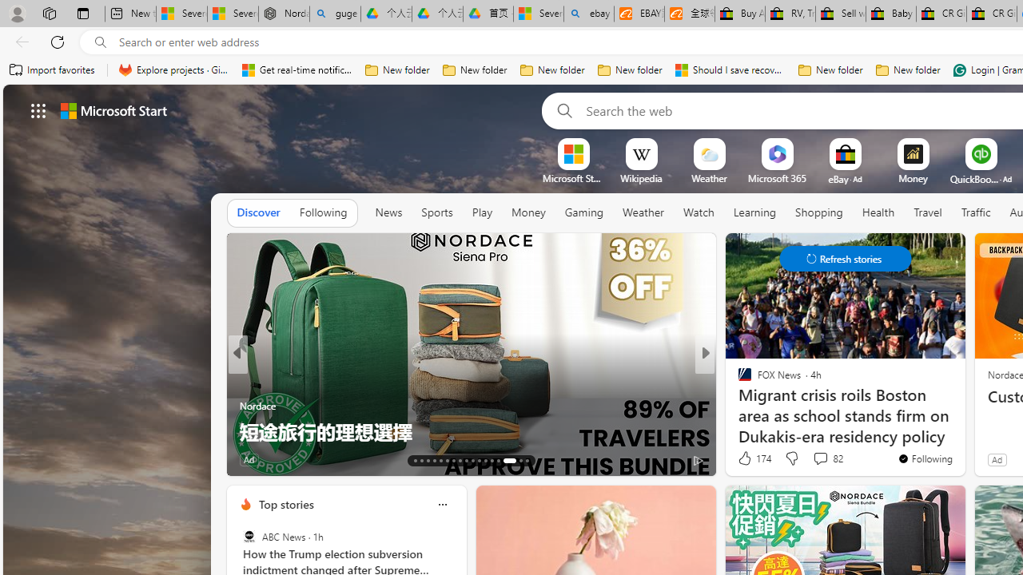  I want to click on Shopping, so click(819, 213).